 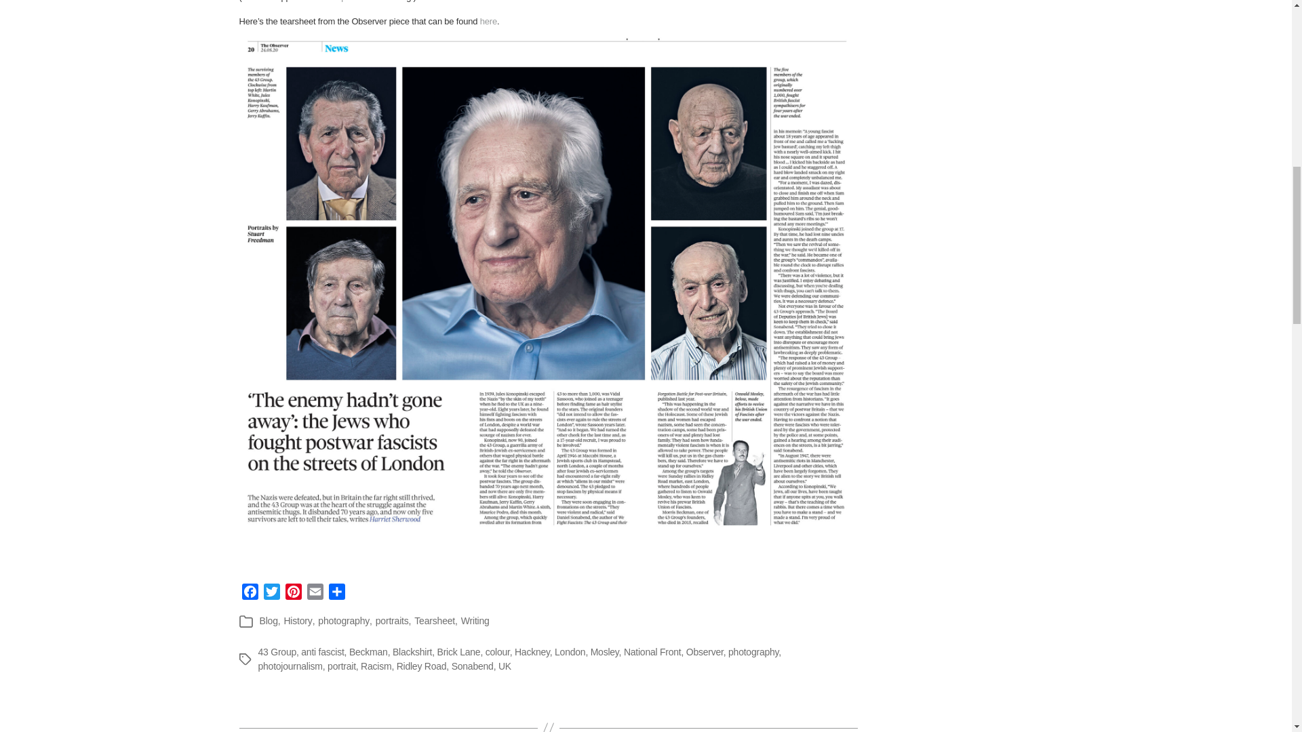 What do you see at coordinates (458, 651) in the screenshot?
I see `Brick Lane` at bounding box center [458, 651].